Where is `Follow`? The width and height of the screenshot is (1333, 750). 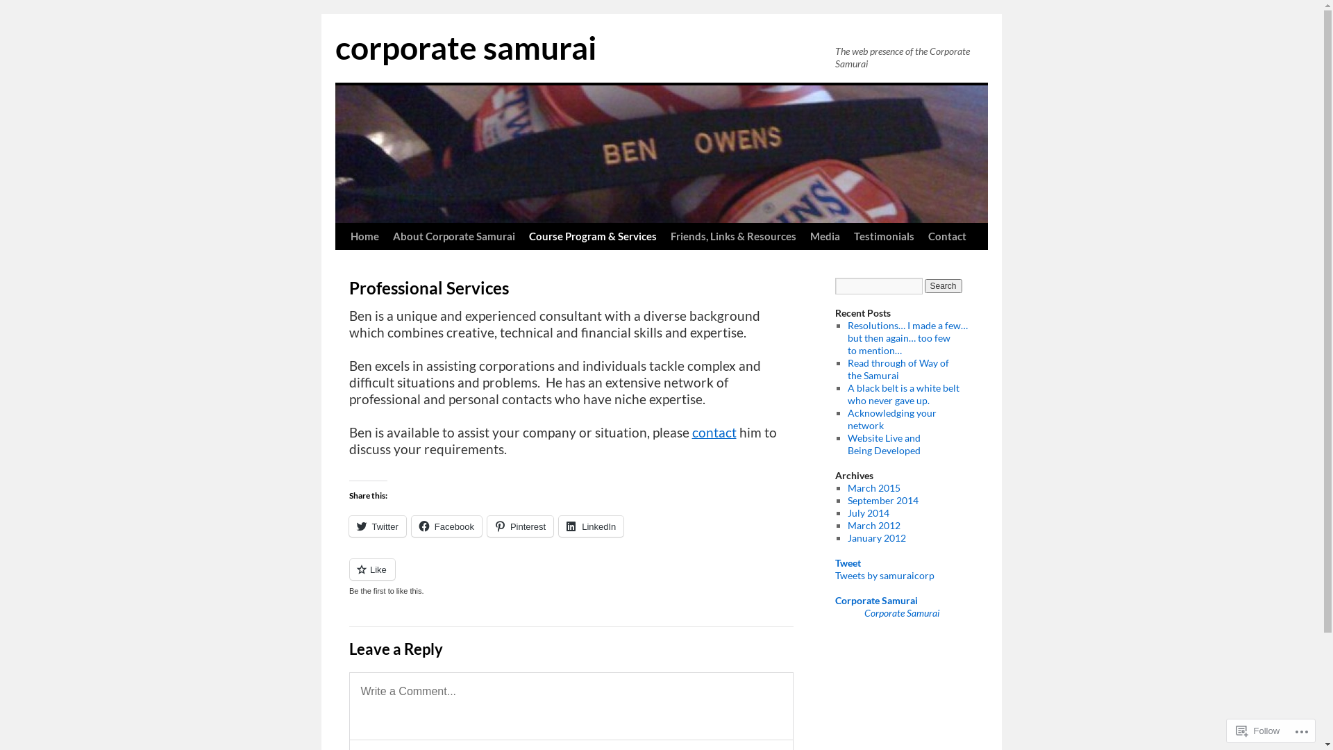 Follow is located at coordinates (1258, 731).